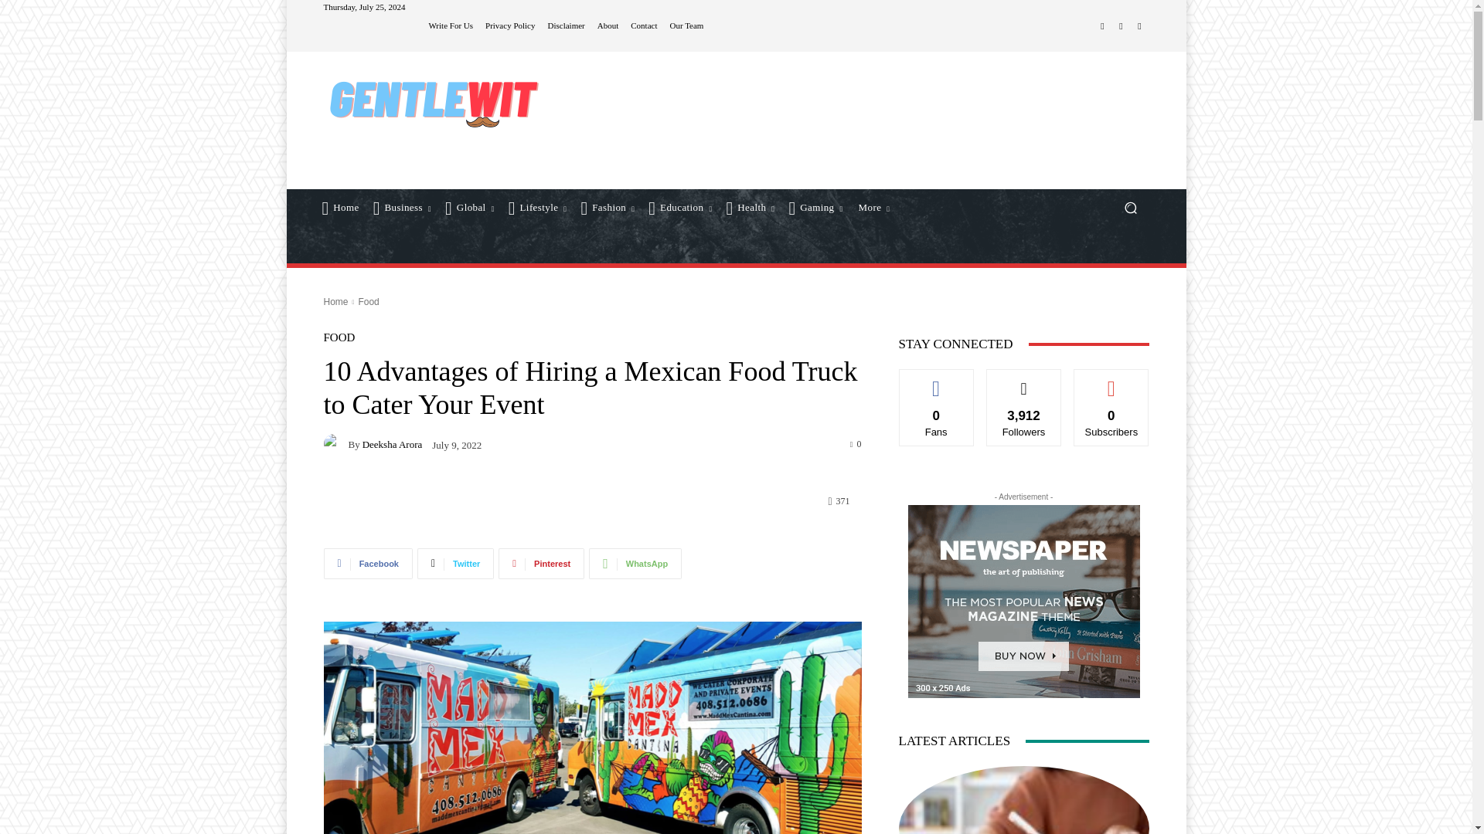  I want to click on Disclaimer, so click(566, 25).